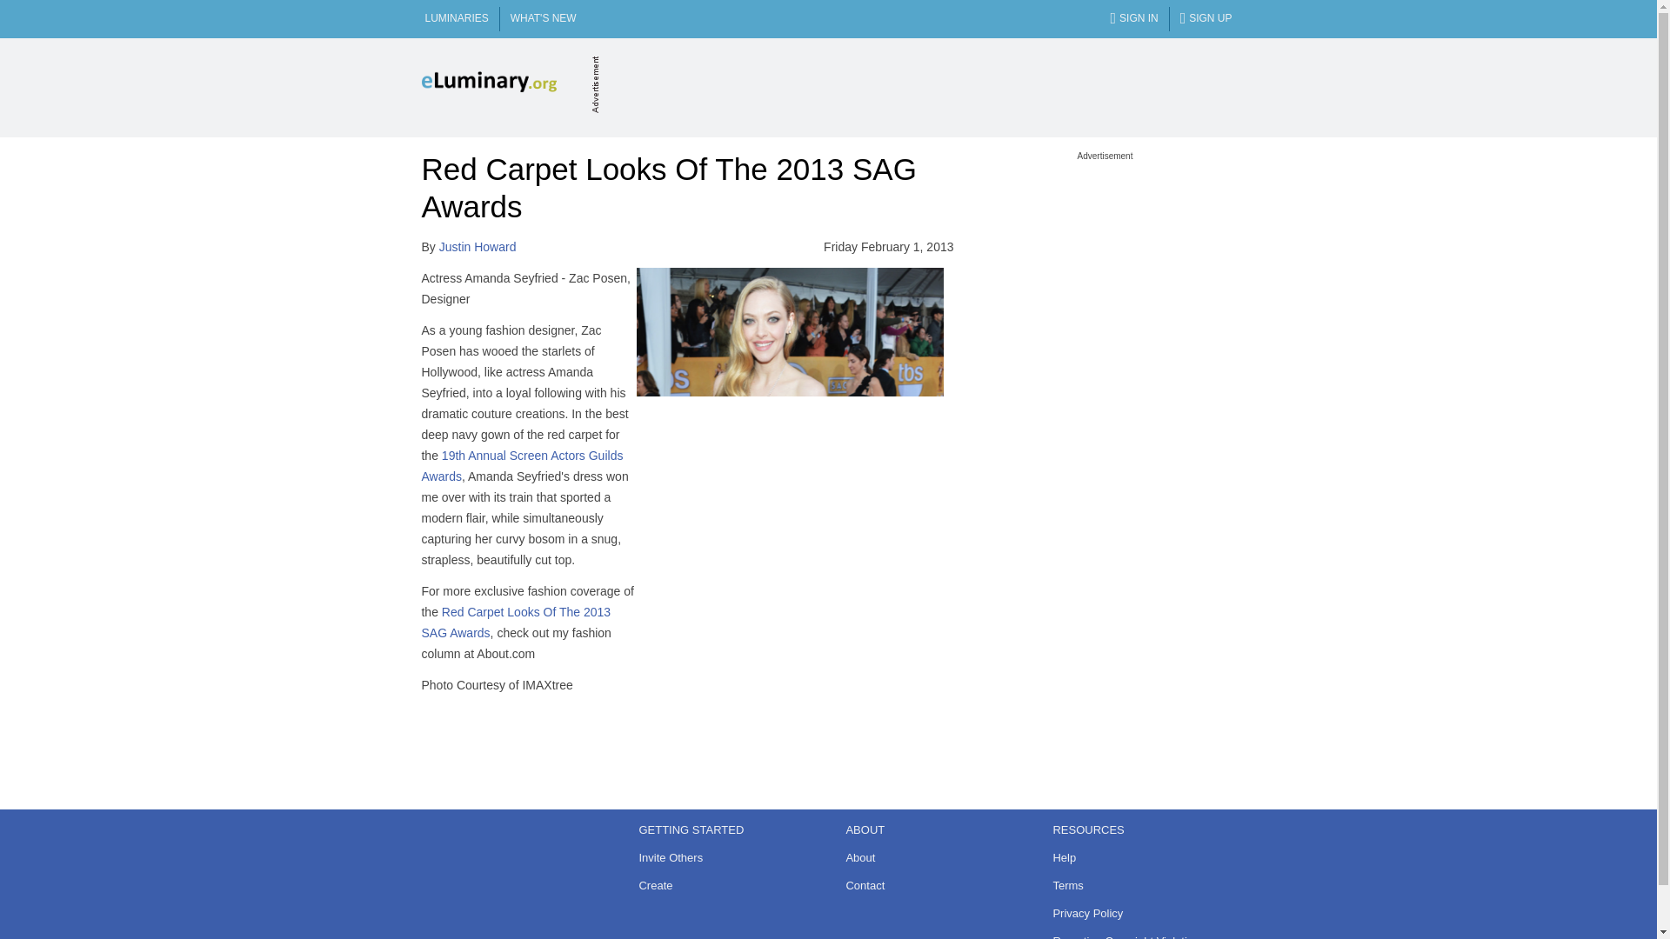 This screenshot has width=1670, height=939. I want to click on SIGN UP, so click(1206, 19).